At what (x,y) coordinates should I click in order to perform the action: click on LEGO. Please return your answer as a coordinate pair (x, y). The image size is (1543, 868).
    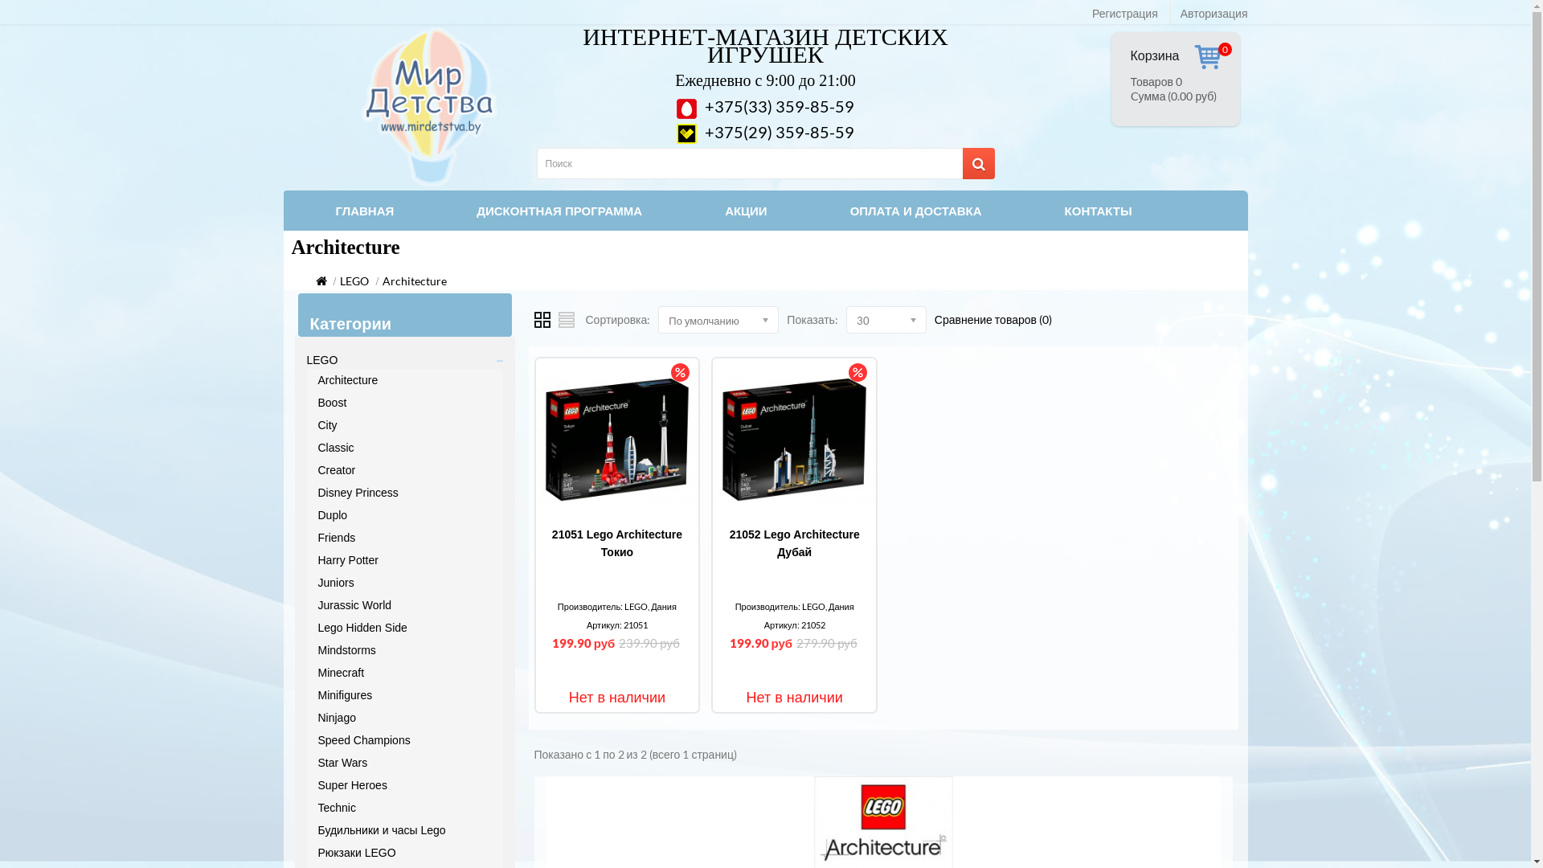
    Looking at the image, I should click on (354, 281).